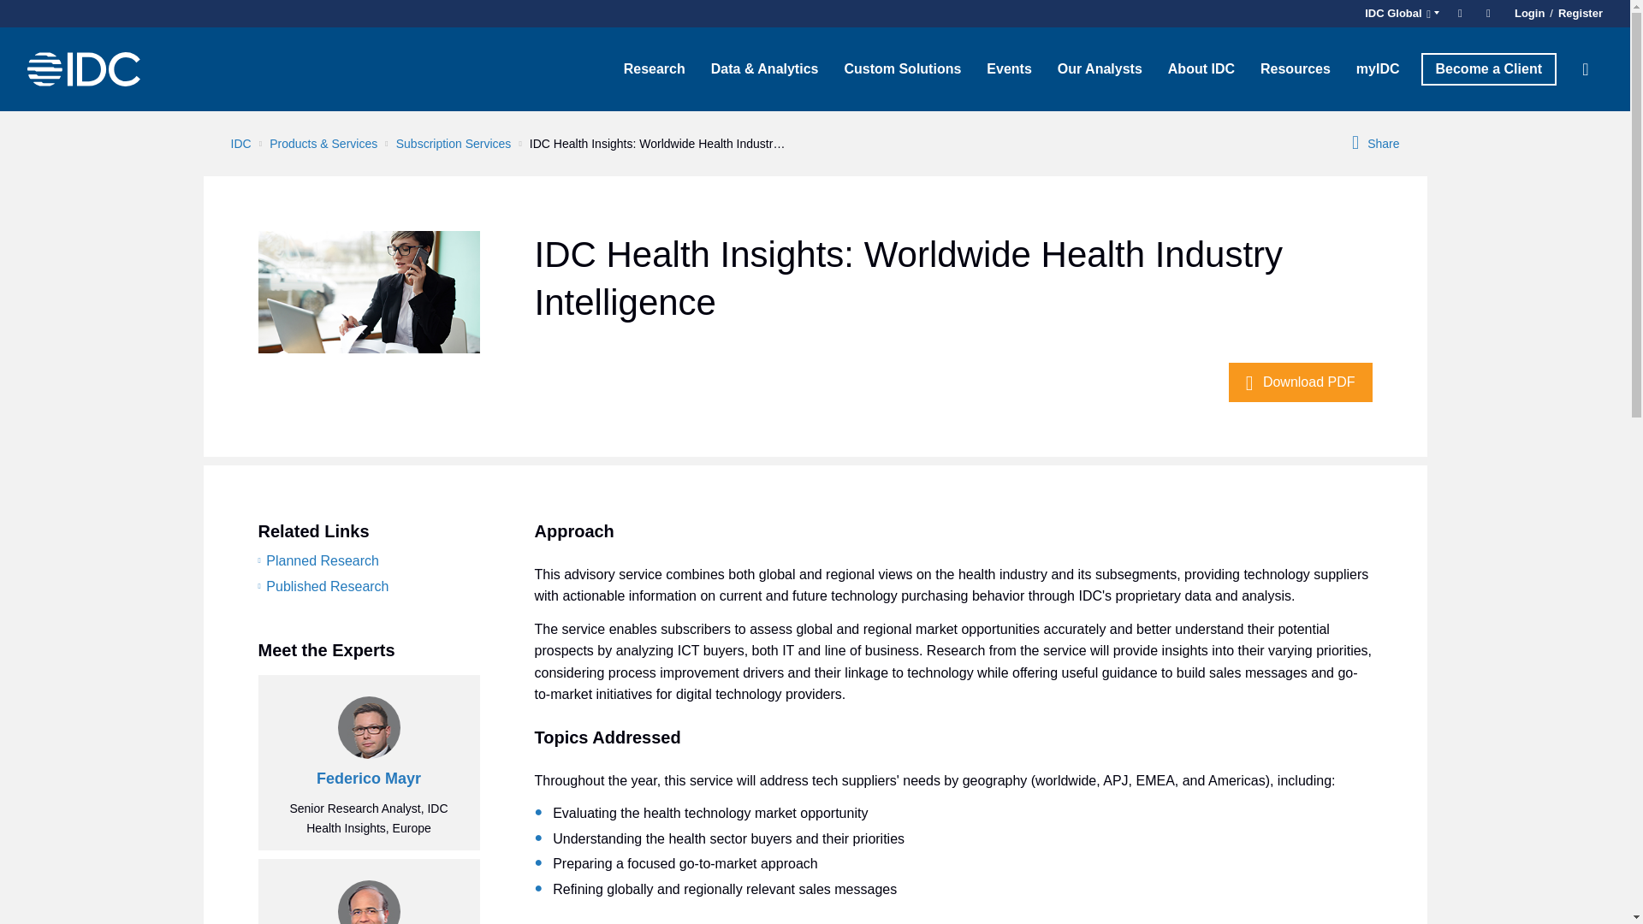 The height and width of the screenshot is (924, 1643). Describe the element at coordinates (1488, 68) in the screenshot. I see `Become a Client` at that location.